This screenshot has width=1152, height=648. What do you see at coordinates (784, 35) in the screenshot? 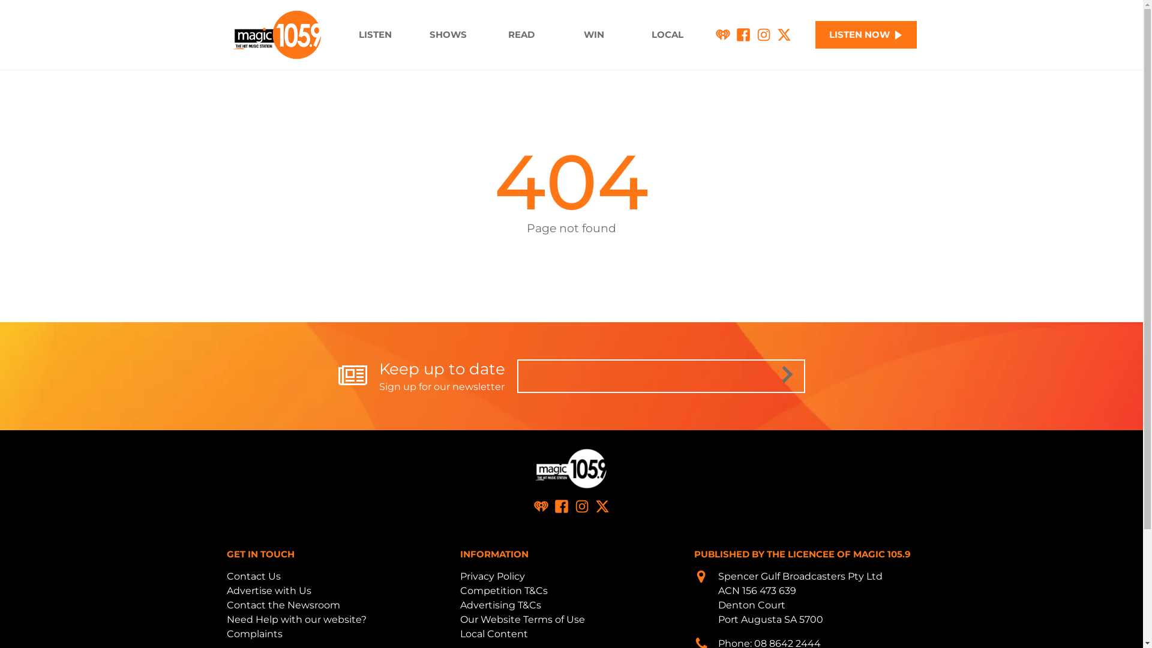
I see `Twitter/X` at bounding box center [784, 35].